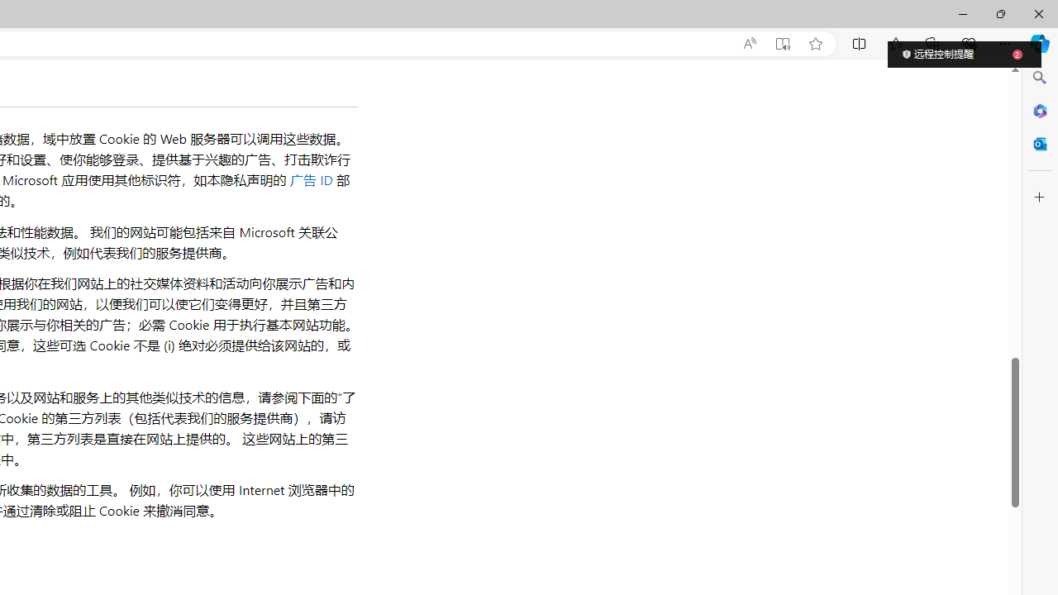  I want to click on Outlook, so click(1040, 144).